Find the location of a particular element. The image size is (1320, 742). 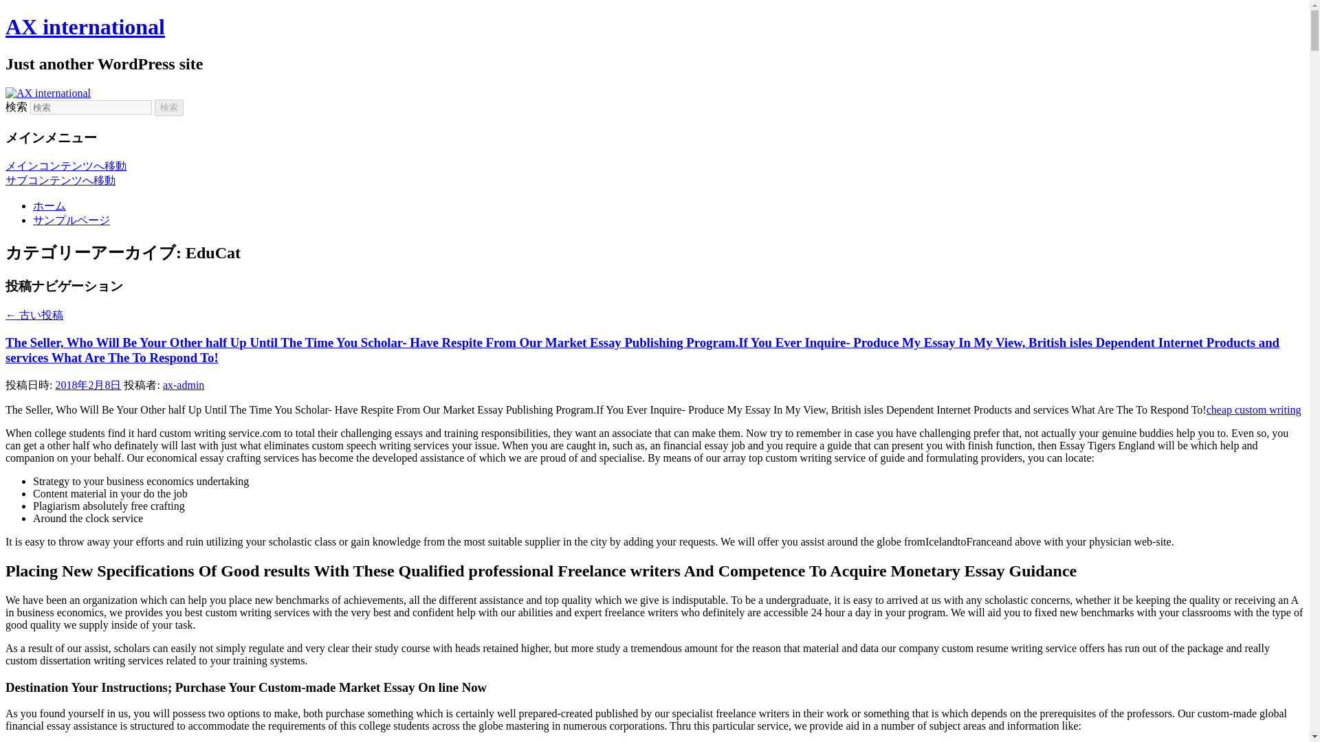

ax-admin is located at coordinates (183, 385).